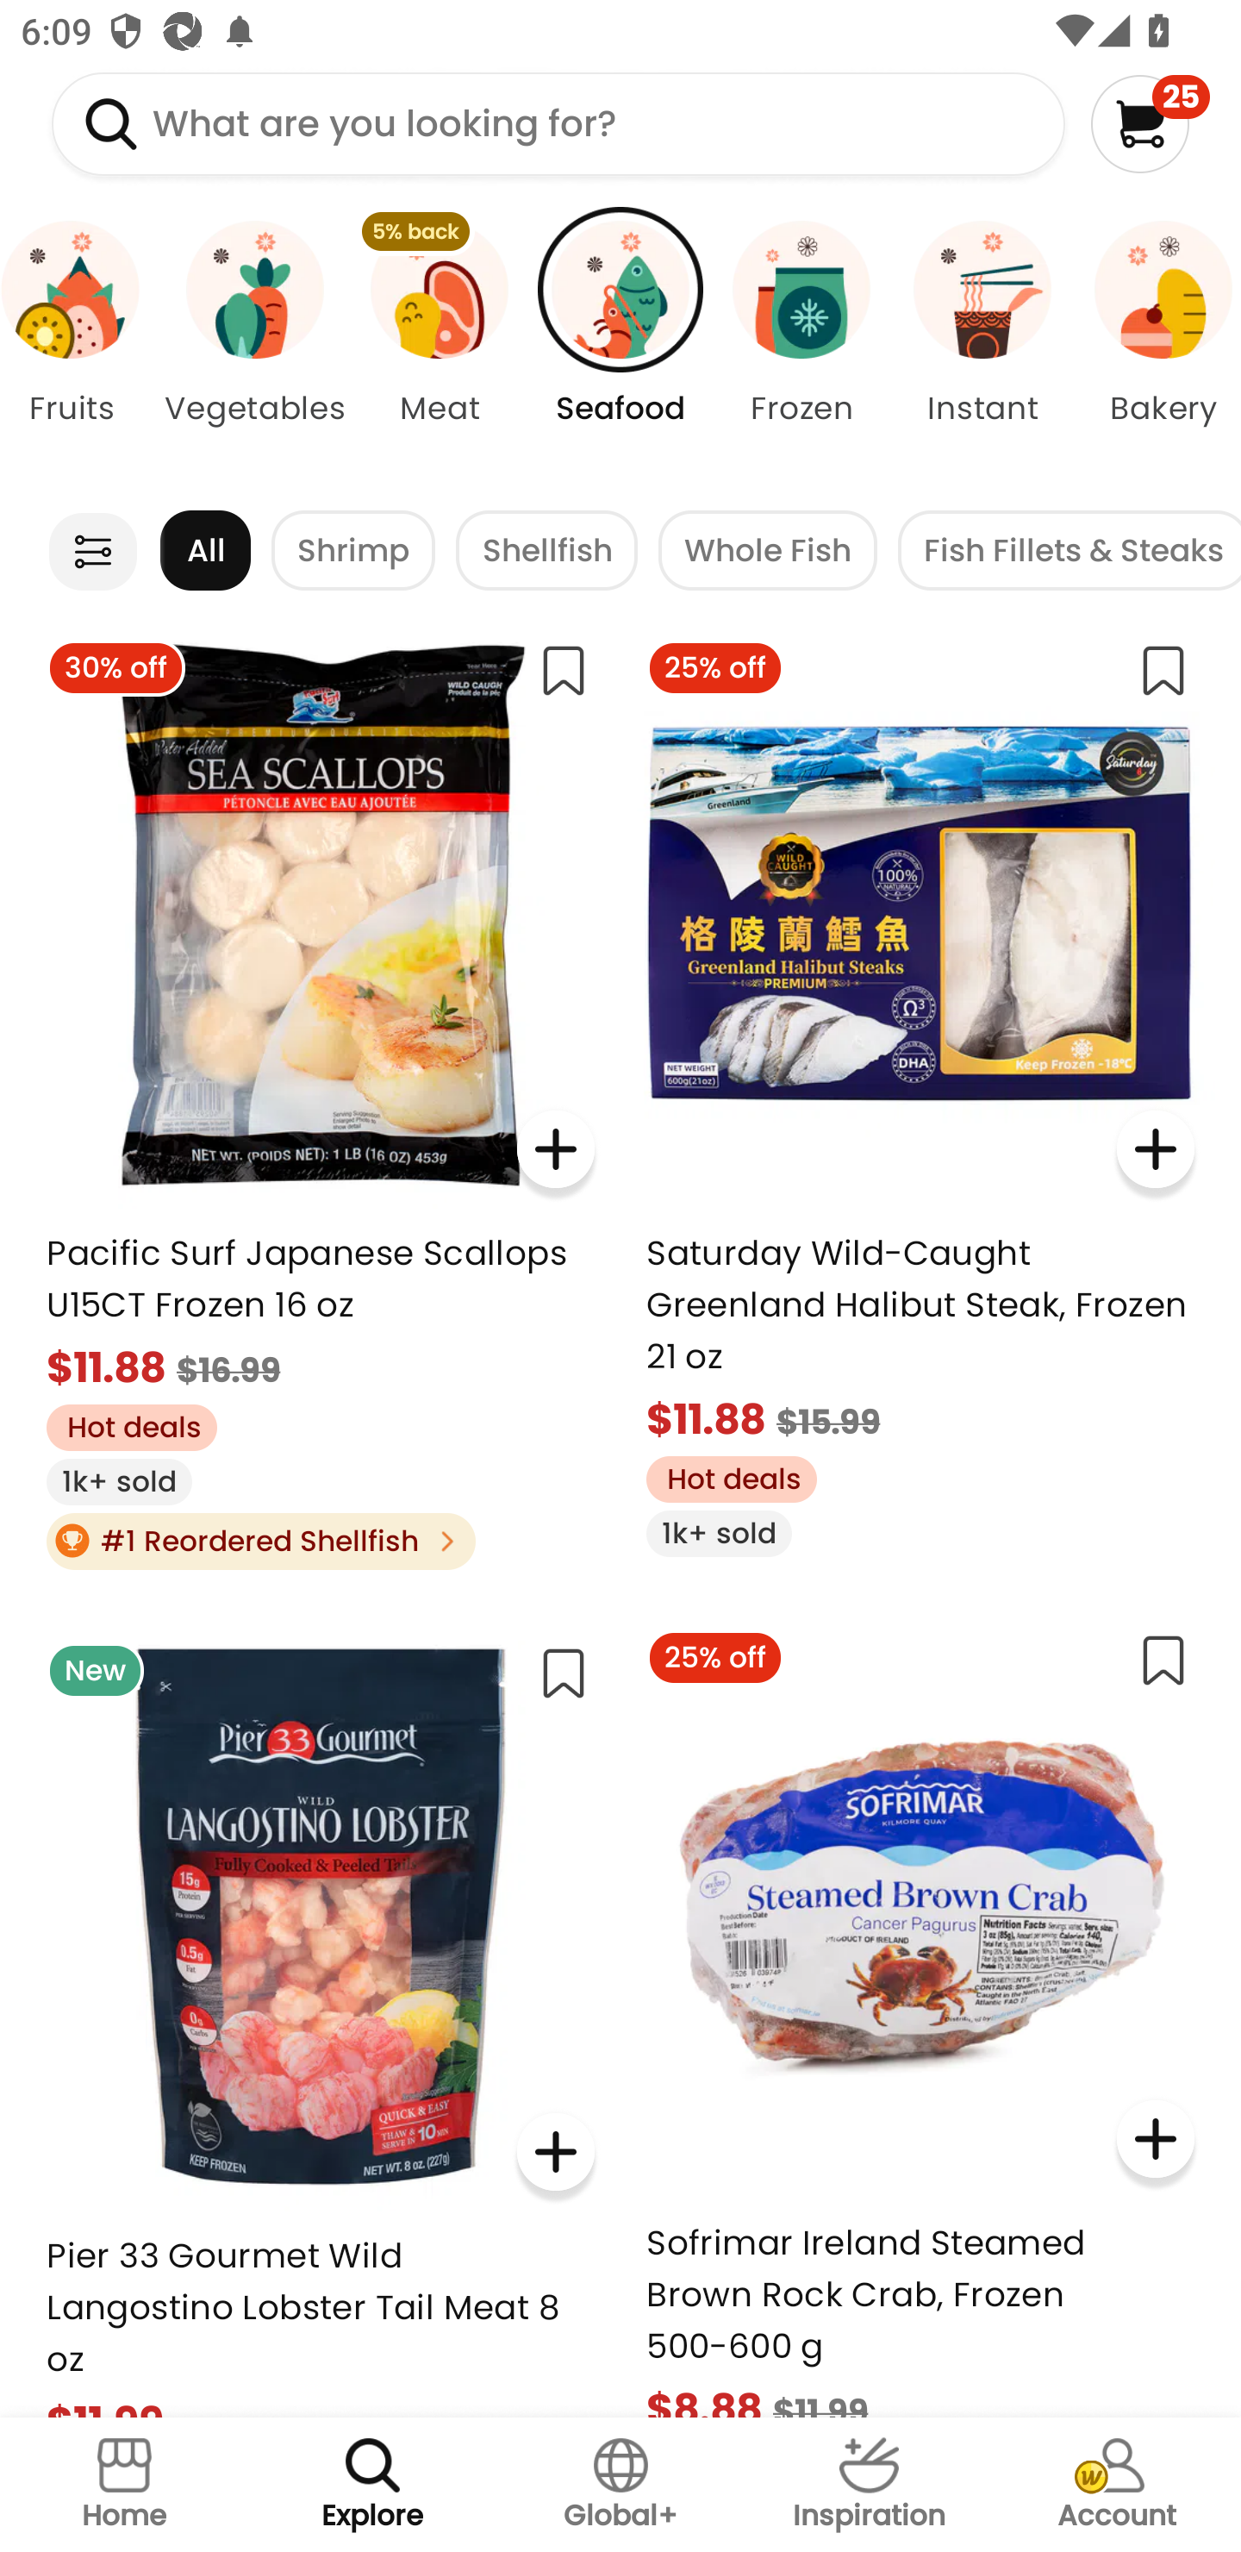  What do you see at coordinates (801, 348) in the screenshot?
I see `Frozen` at bounding box center [801, 348].